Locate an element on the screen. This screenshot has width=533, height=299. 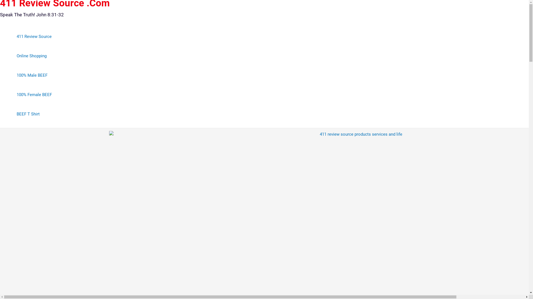
100% Male BEEF is located at coordinates (34, 75).